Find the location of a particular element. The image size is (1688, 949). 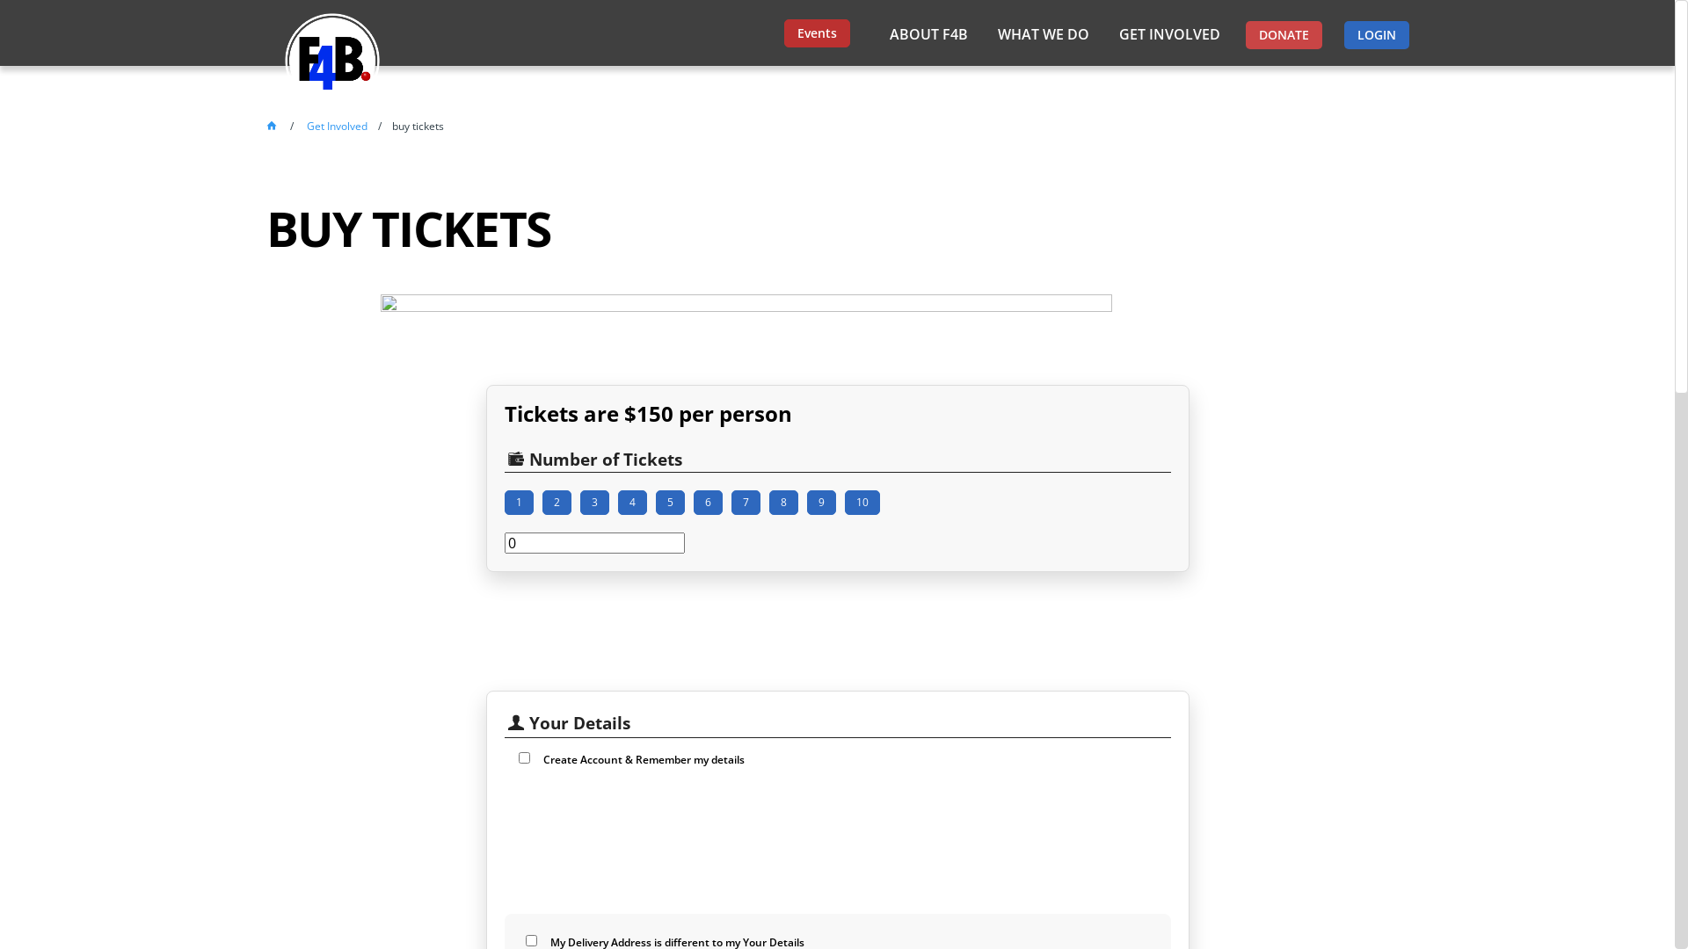

9 is located at coordinates (821, 503).